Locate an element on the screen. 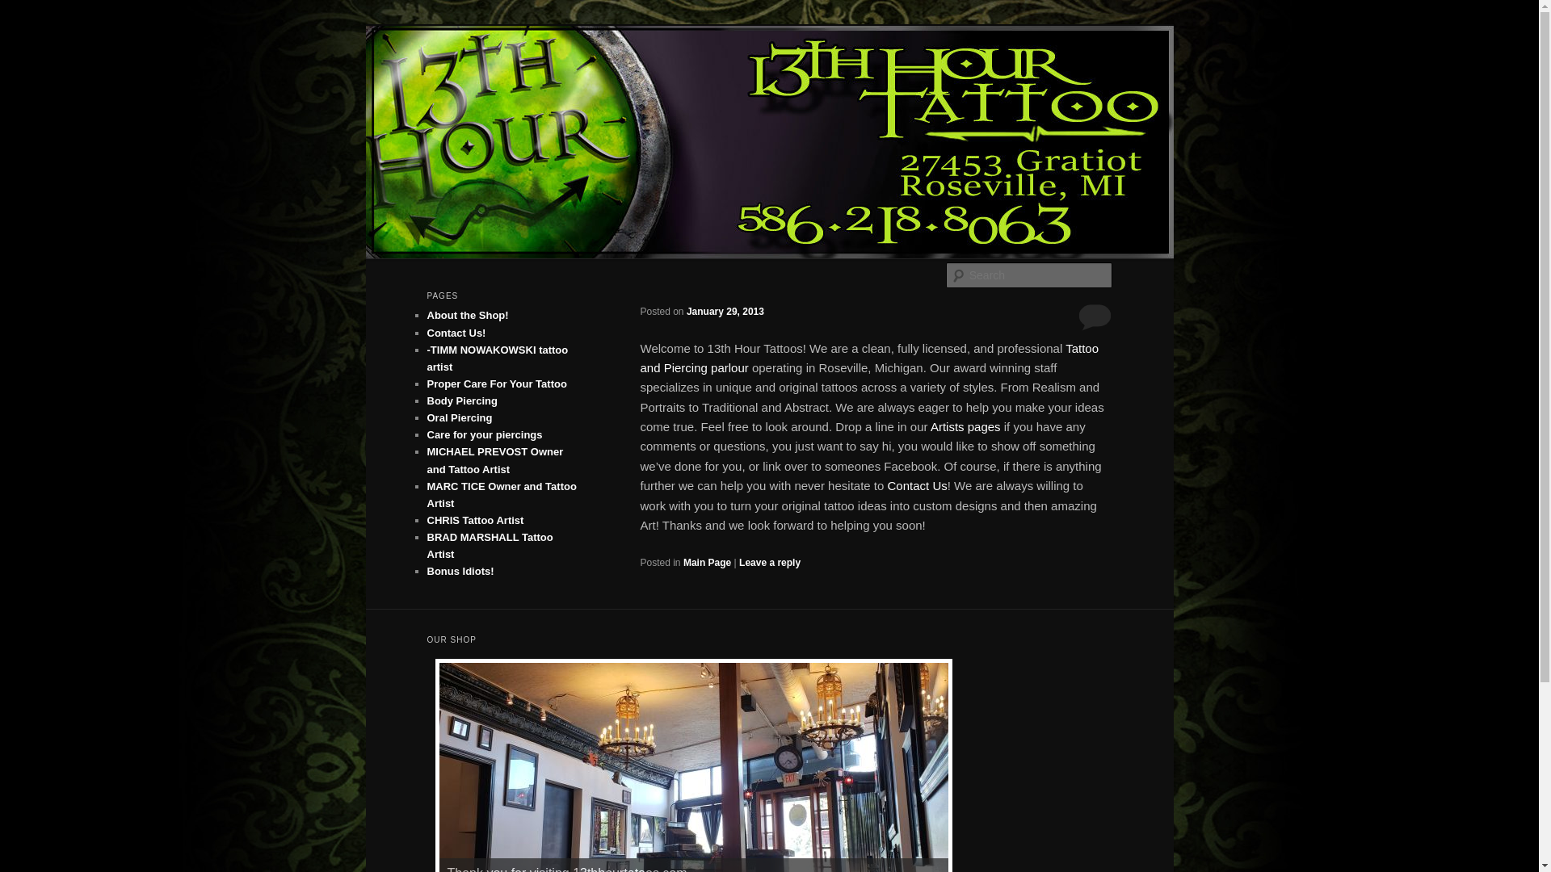  Search is located at coordinates (26, 10).